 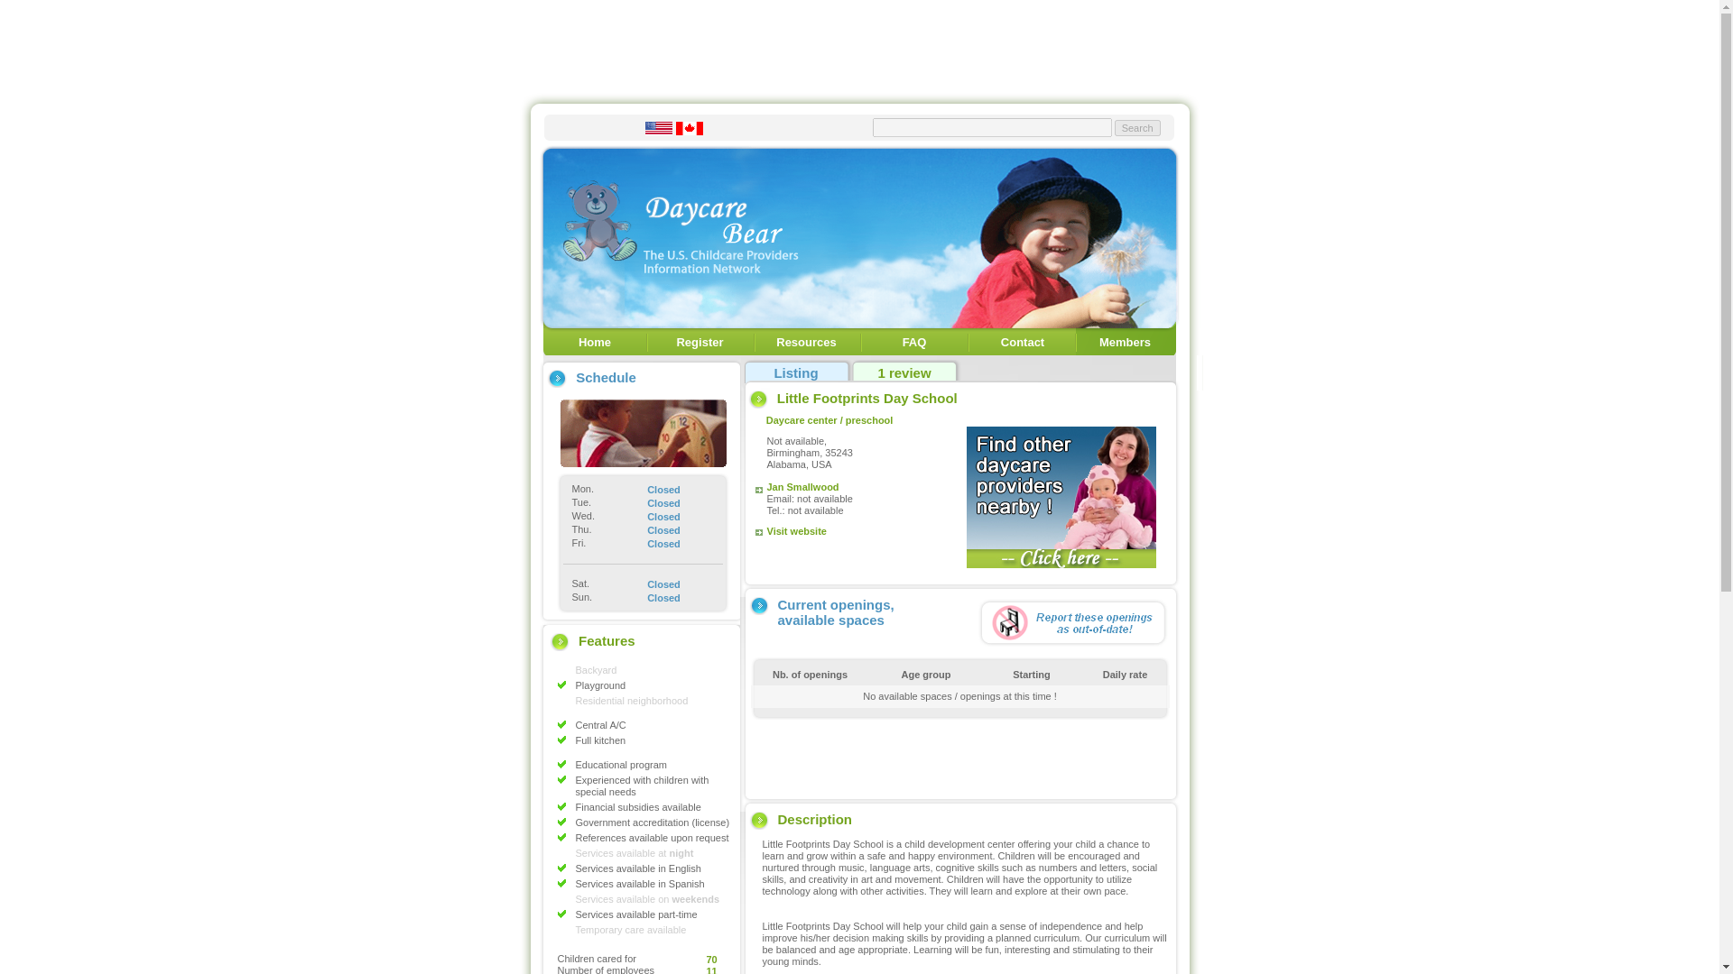 What do you see at coordinates (699, 341) in the screenshot?
I see `Register` at bounding box center [699, 341].